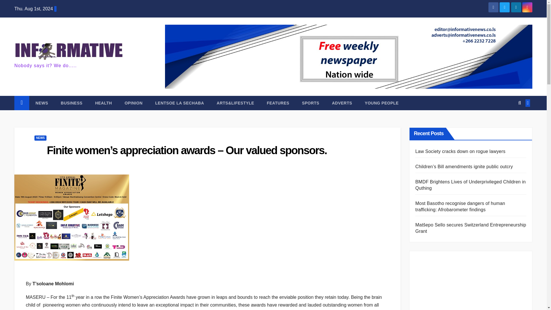 The width and height of the screenshot is (551, 310). What do you see at coordinates (42, 103) in the screenshot?
I see `NEWS` at bounding box center [42, 103].